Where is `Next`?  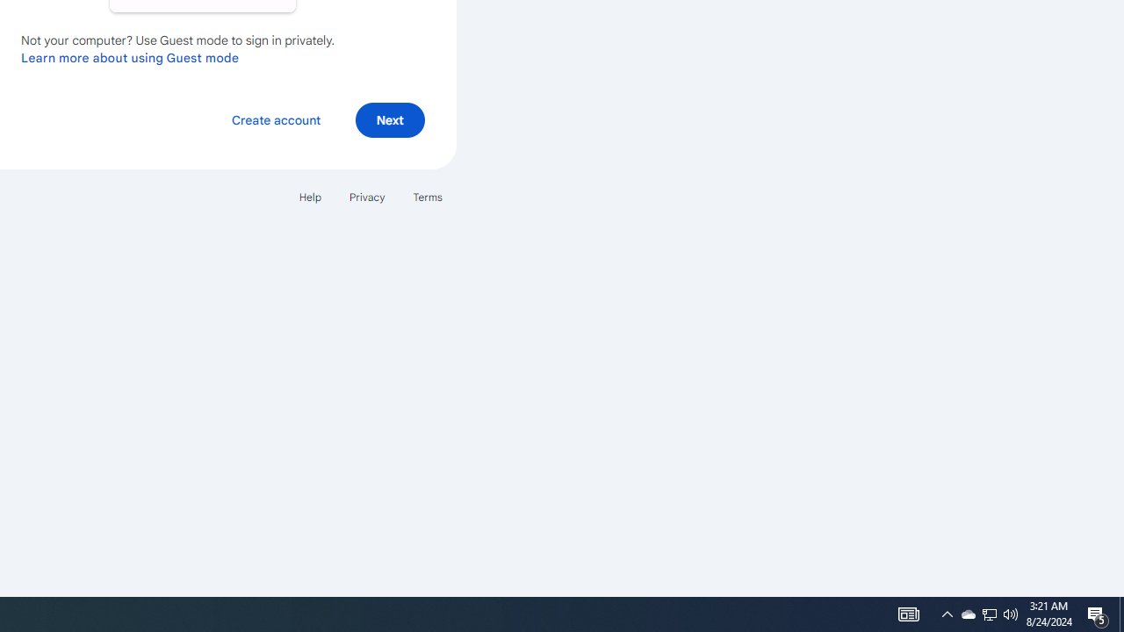 Next is located at coordinates (390, 119).